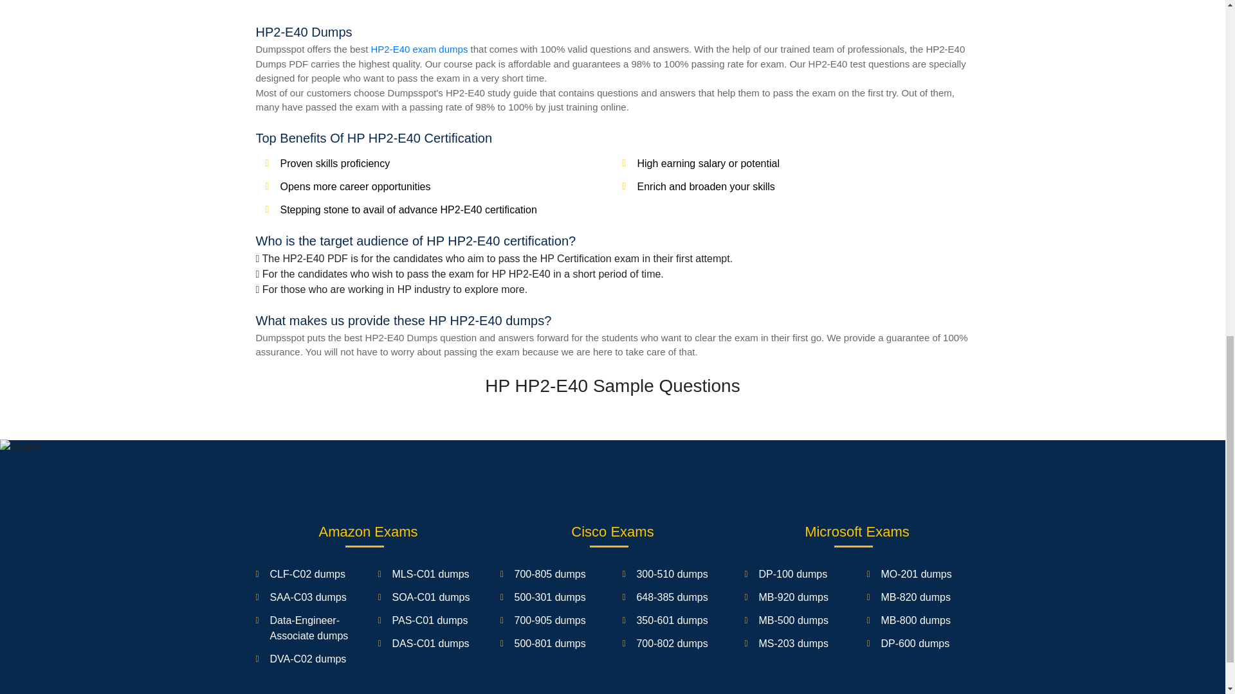  Describe the element at coordinates (672, 598) in the screenshot. I see `648-385 dumps` at that location.